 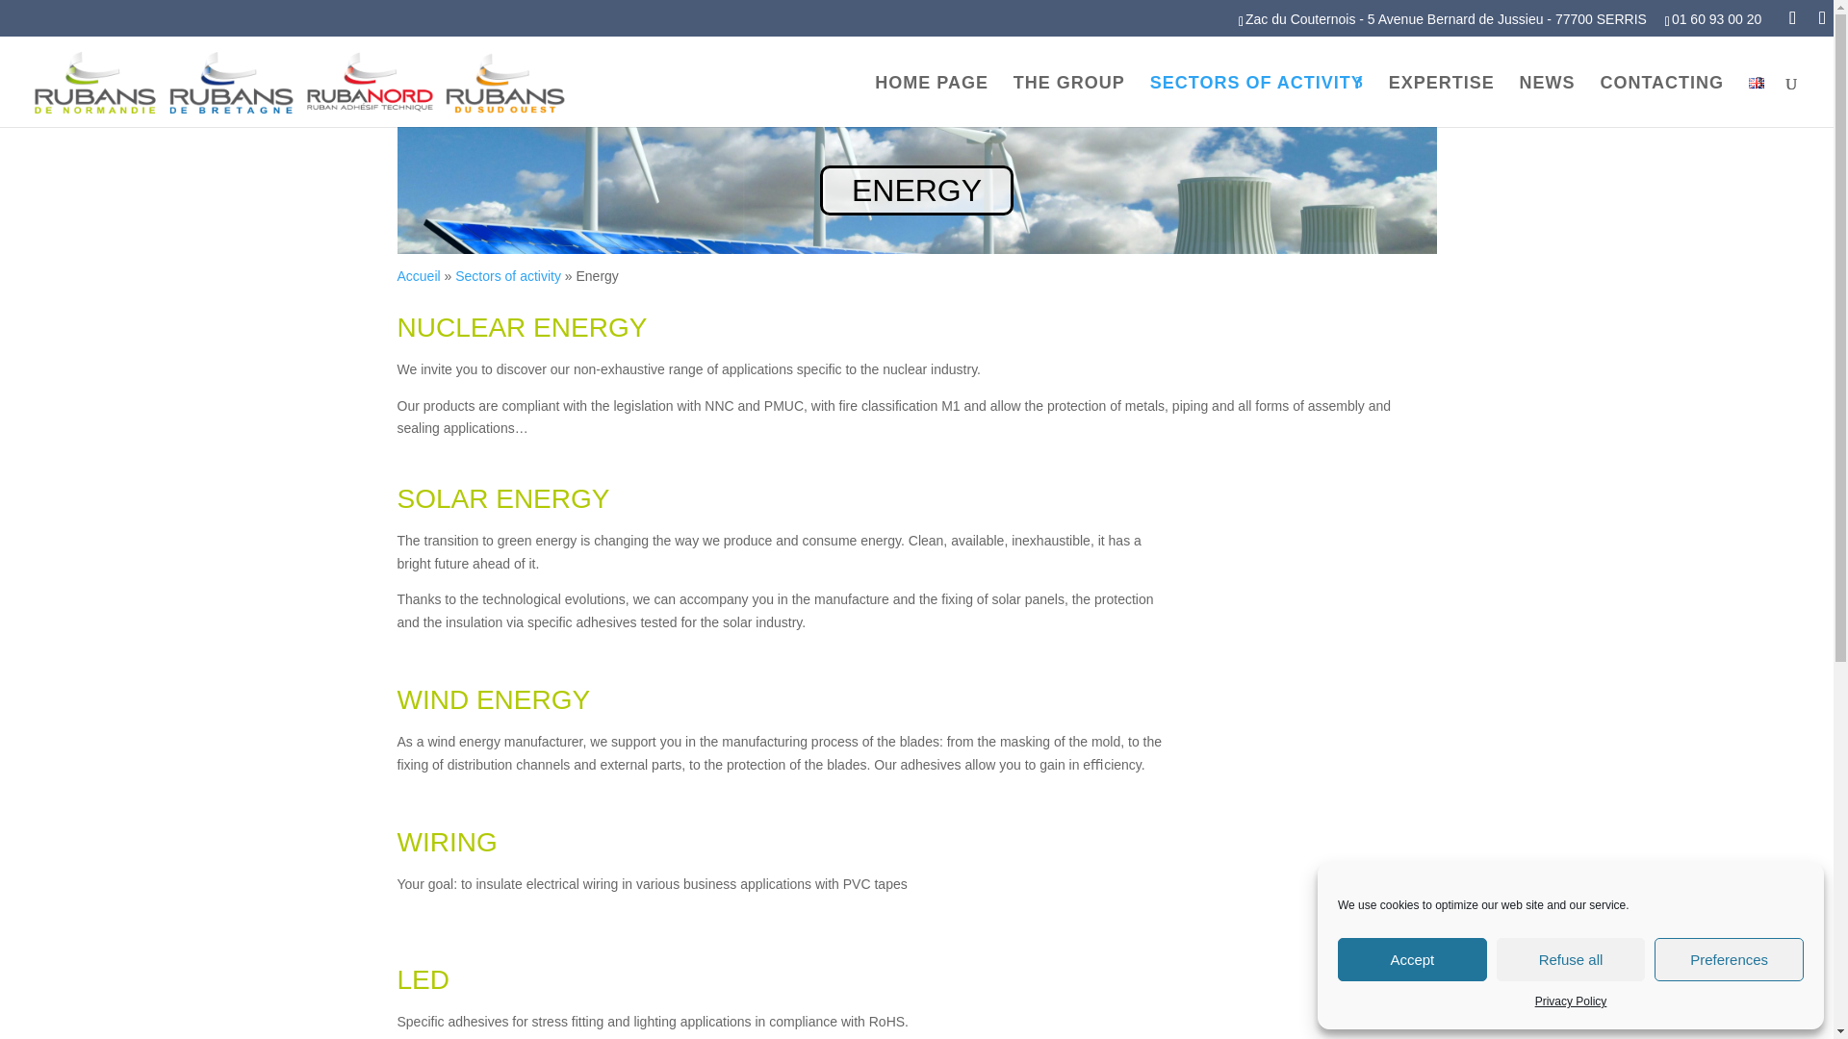 What do you see at coordinates (1571, 959) in the screenshot?
I see `Refuse all` at bounding box center [1571, 959].